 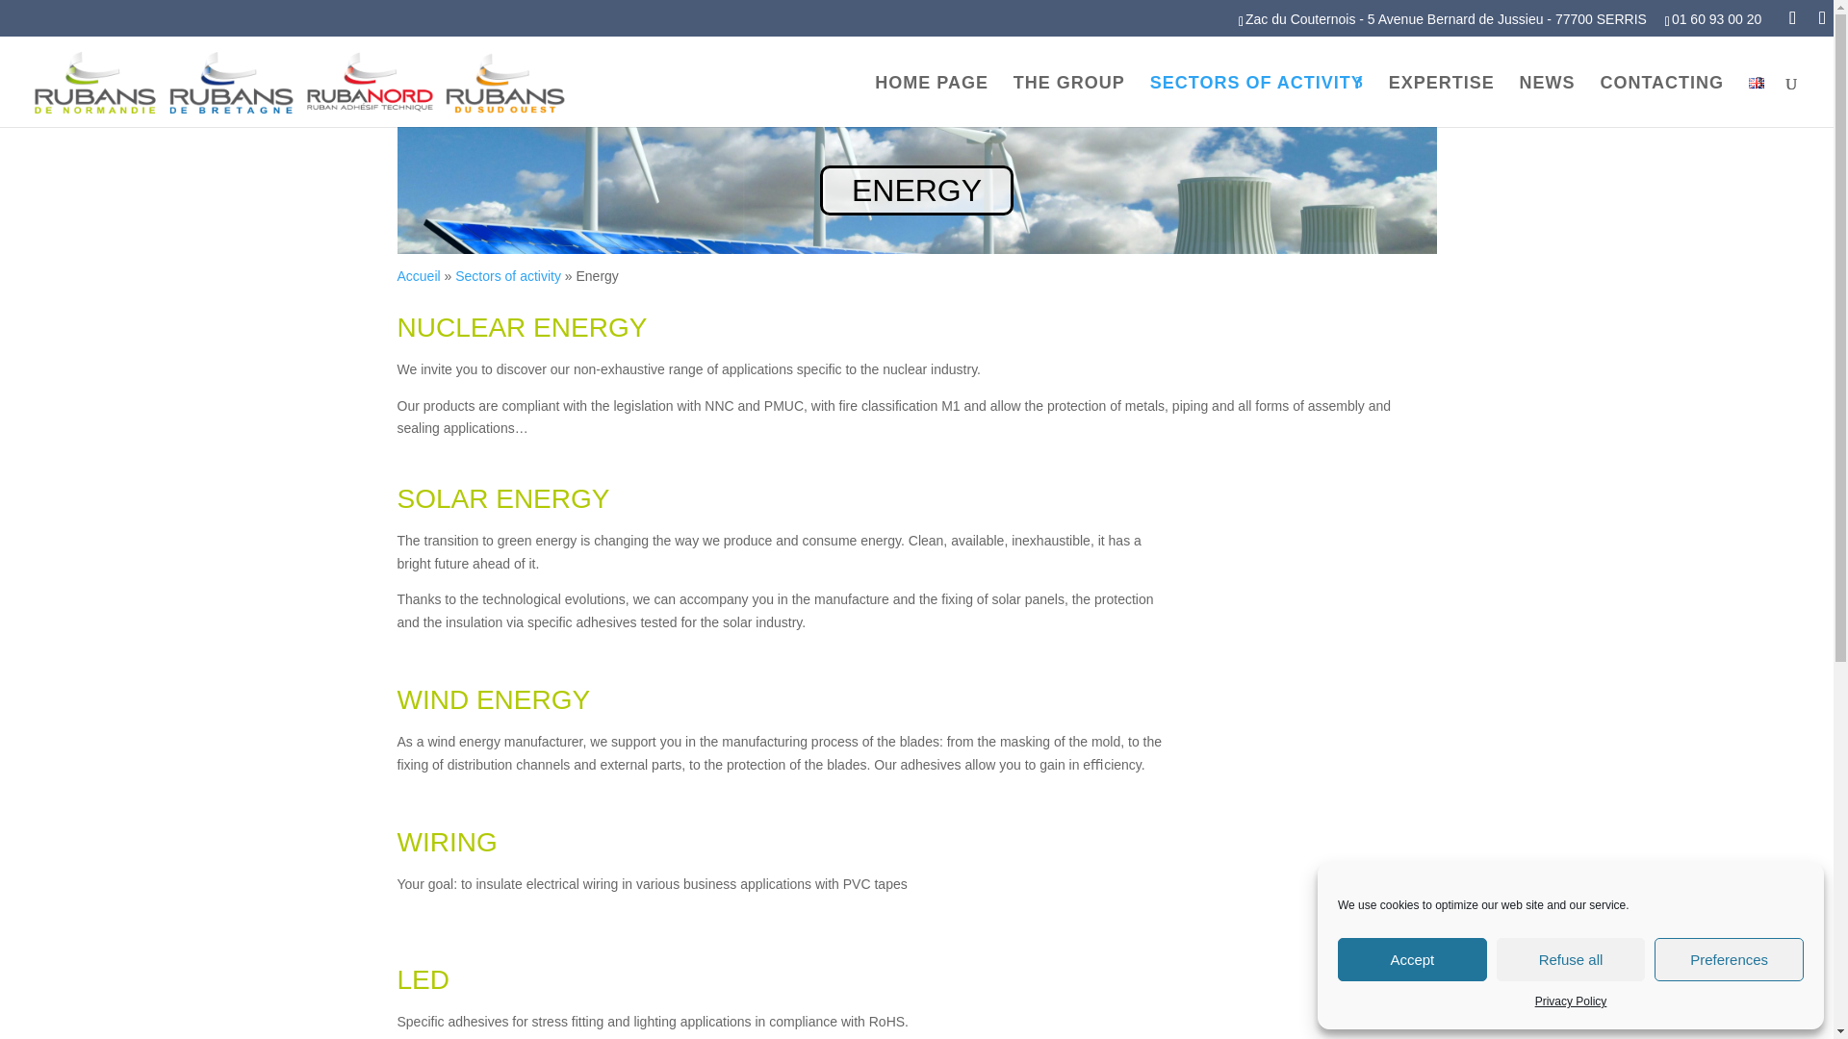 What do you see at coordinates (1571, 959) in the screenshot?
I see `Refuse all` at bounding box center [1571, 959].